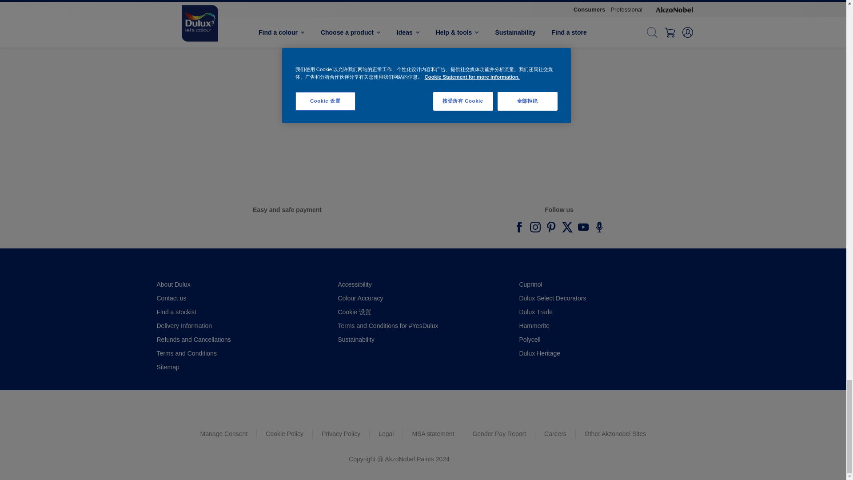 This screenshot has height=480, width=853. I want to click on Follow us, so click(583, 227).